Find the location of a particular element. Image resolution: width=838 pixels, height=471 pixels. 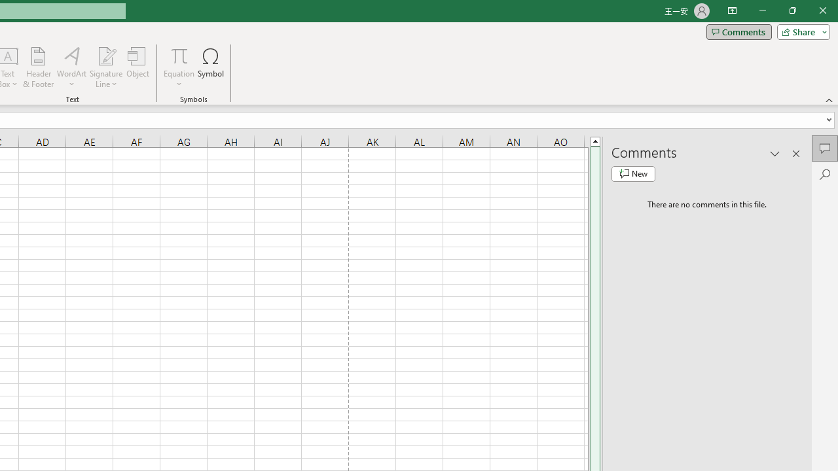

Object... is located at coordinates (137, 67).